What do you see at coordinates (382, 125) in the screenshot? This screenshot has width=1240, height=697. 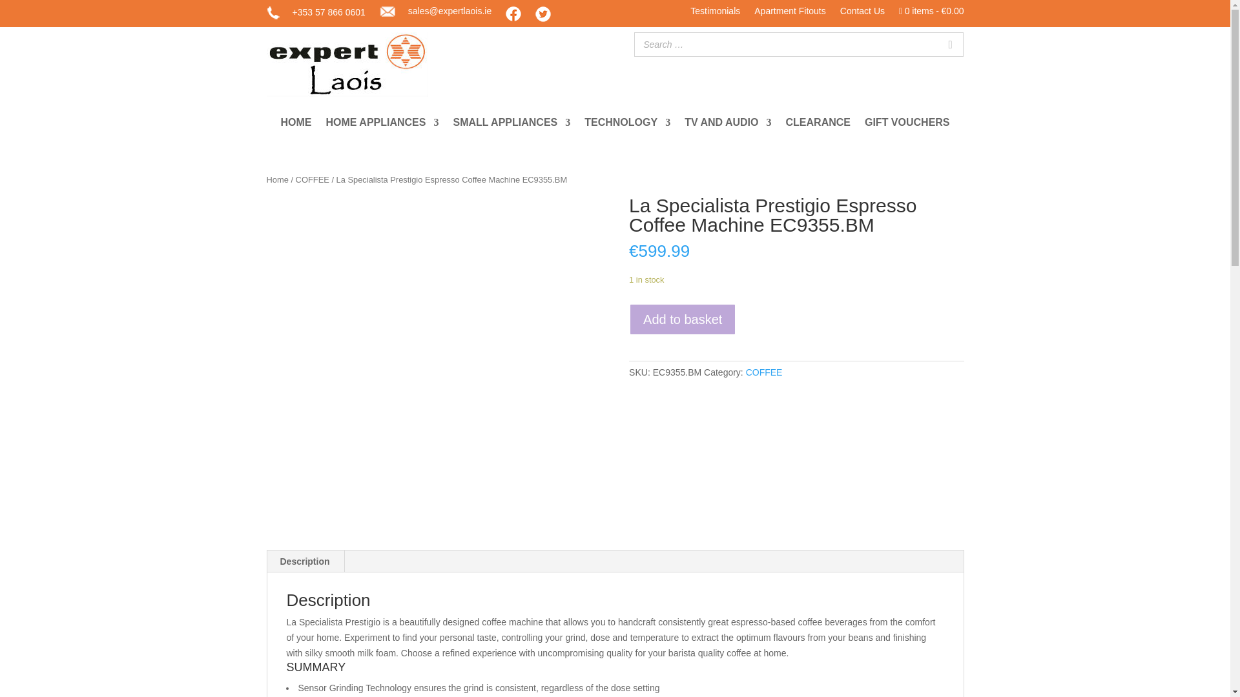 I see `HOME APPLIANCES` at bounding box center [382, 125].